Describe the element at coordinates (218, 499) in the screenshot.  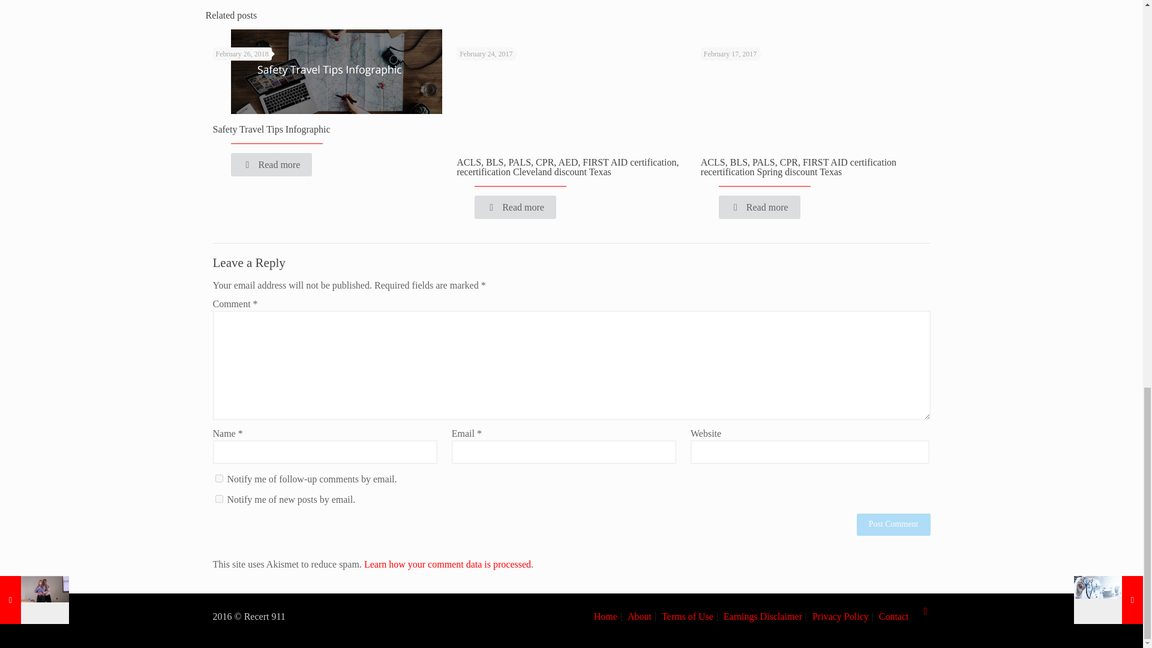
I see `subscribe` at that location.